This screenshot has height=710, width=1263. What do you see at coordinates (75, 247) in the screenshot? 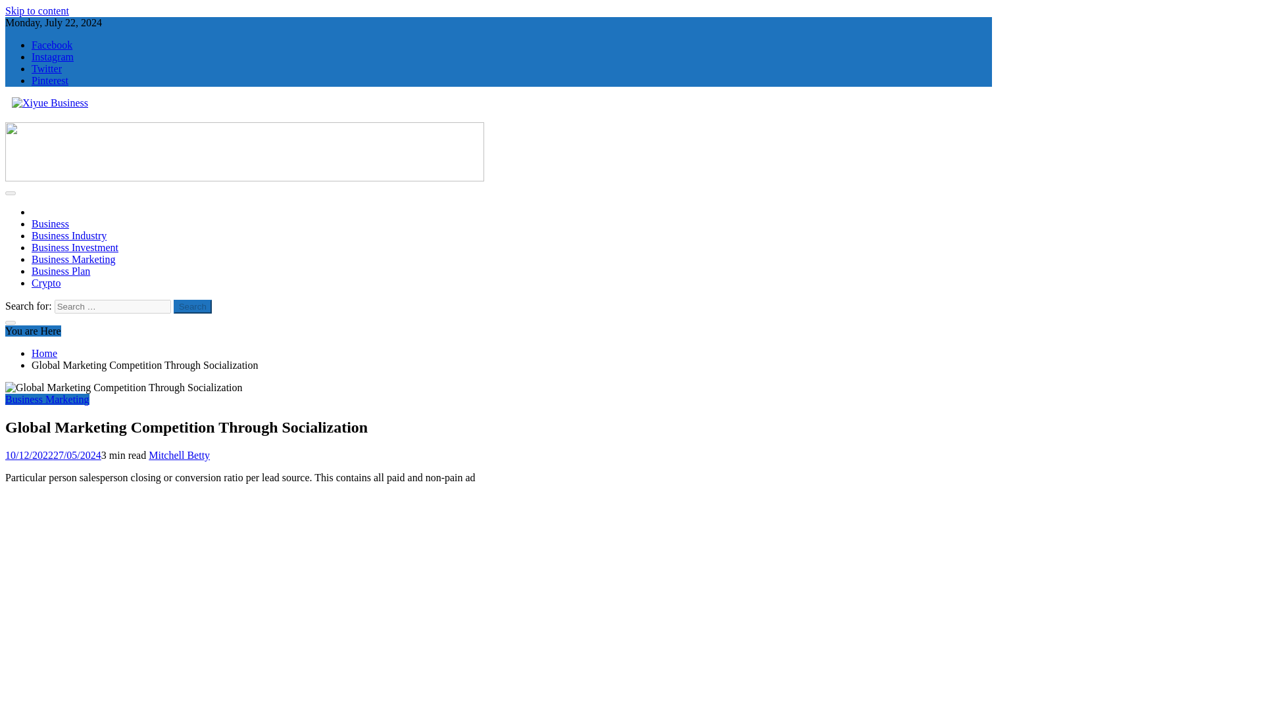
I see `Business Investment` at bounding box center [75, 247].